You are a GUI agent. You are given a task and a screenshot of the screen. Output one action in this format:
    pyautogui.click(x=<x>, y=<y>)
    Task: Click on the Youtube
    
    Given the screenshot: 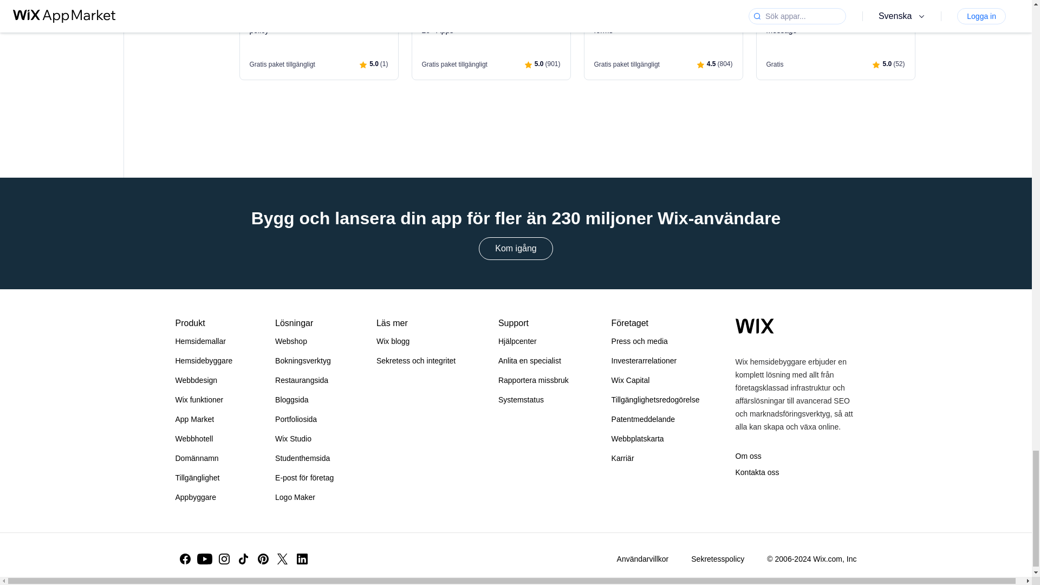 What is the action you would take?
    pyautogui.click(x=205, y=559)
    